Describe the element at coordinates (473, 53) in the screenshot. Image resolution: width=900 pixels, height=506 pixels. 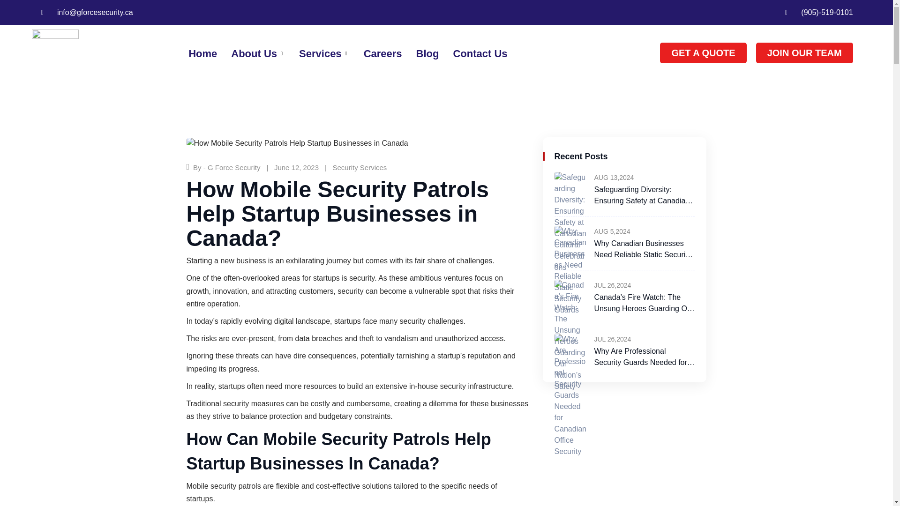
I see `Contact Us` at that location.